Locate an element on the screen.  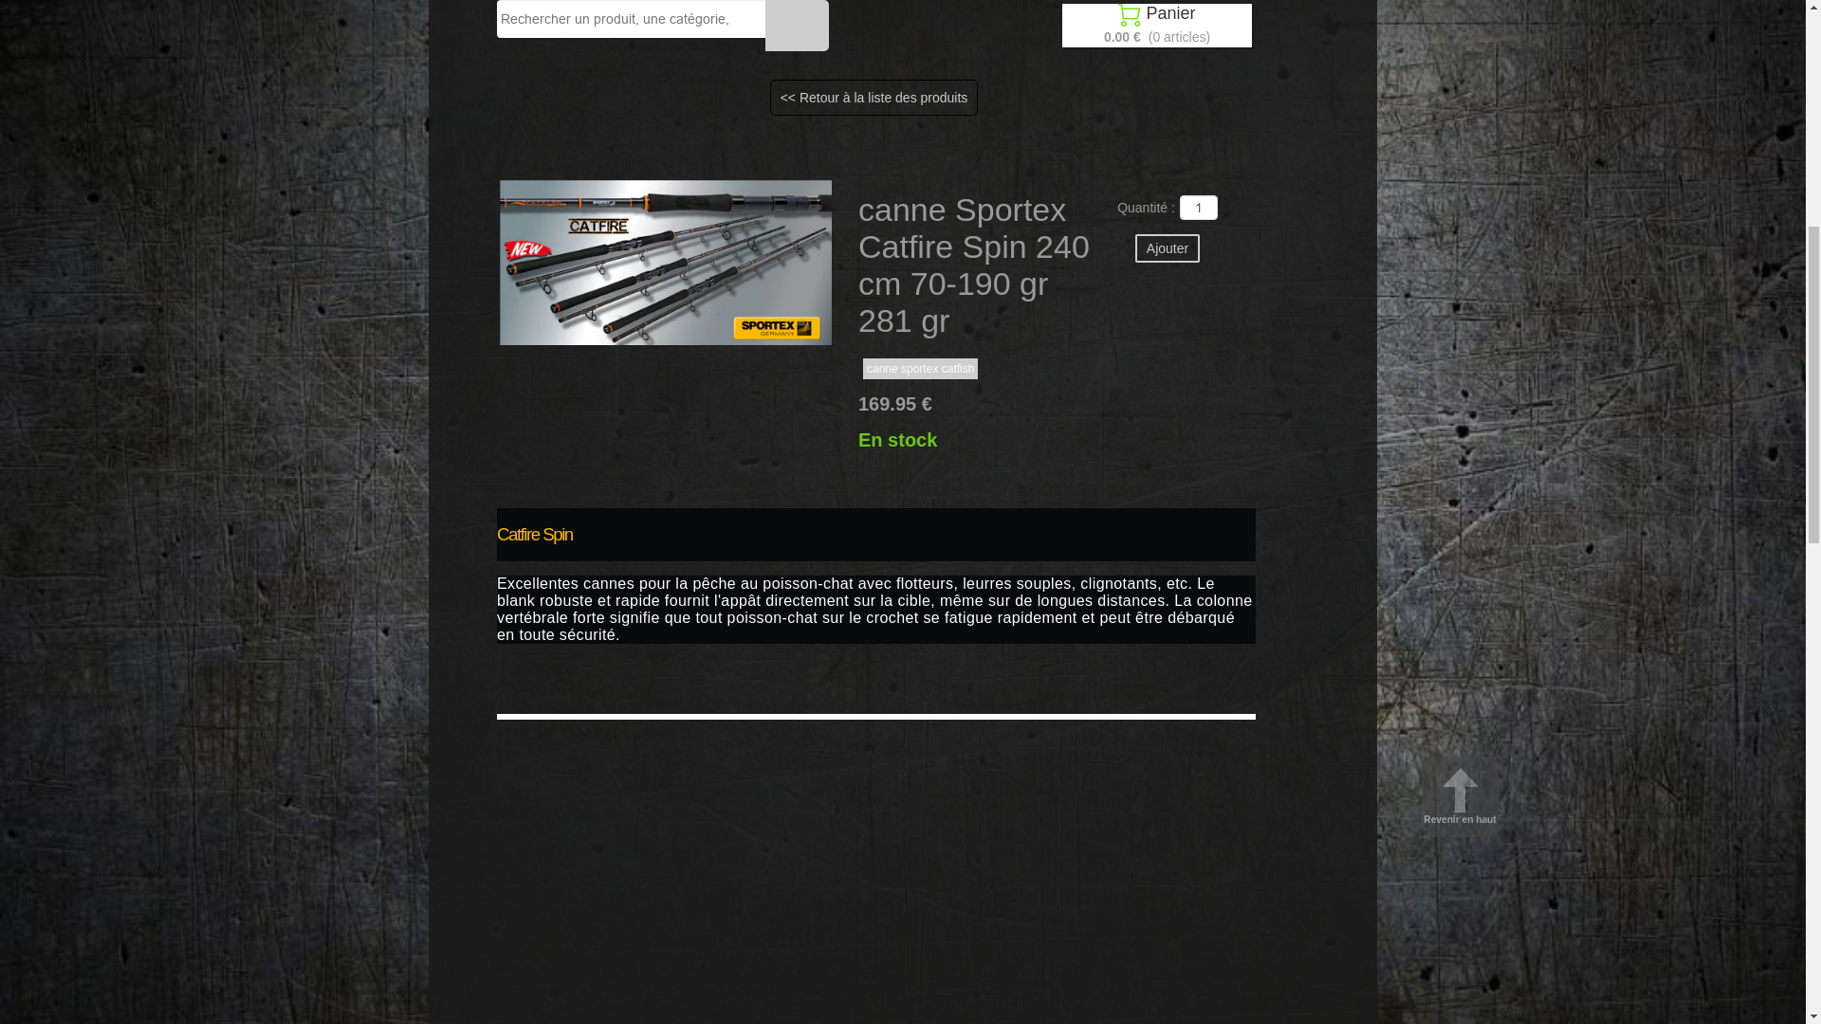
Daiwa is located at coordinates (900, 298).